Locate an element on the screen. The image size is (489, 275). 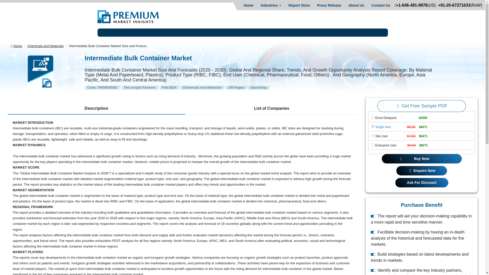
About Us is located at coordinates (356, 5).